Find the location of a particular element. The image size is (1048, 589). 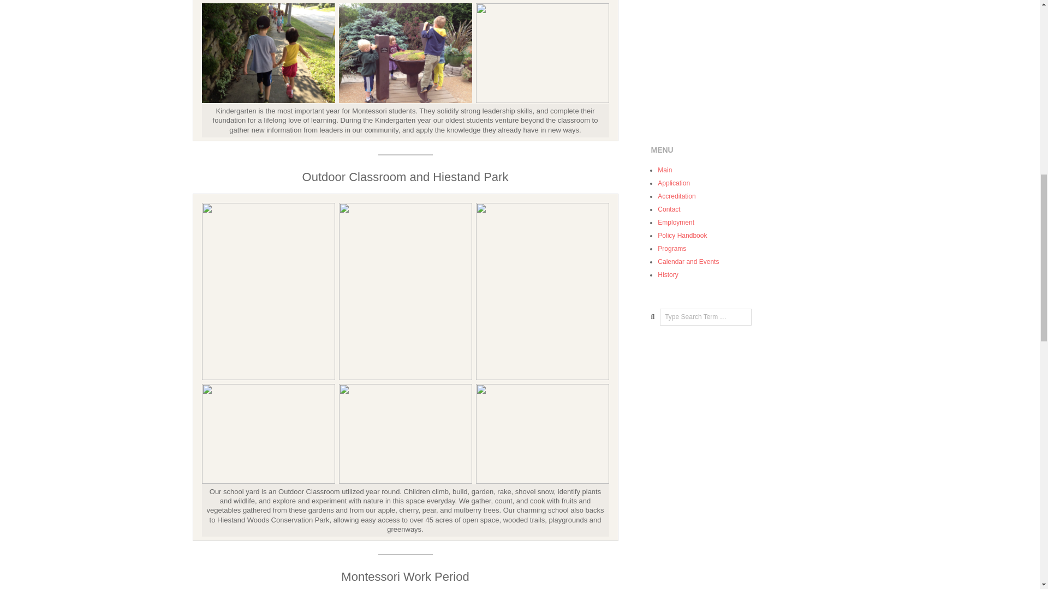

Employment is located at coordinates (676, 222).